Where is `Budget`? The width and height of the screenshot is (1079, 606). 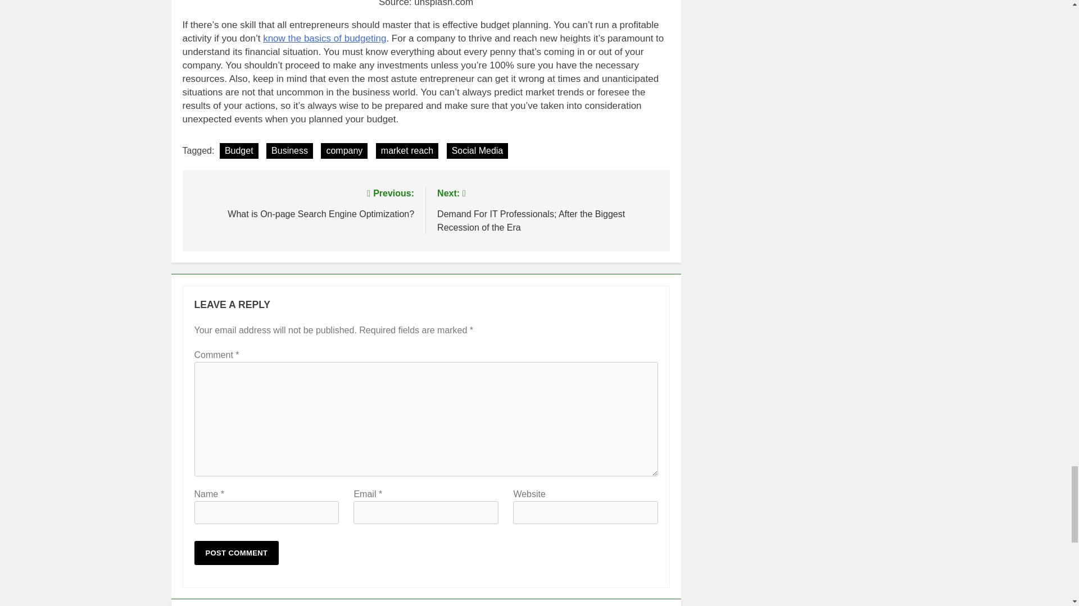 Budget is located at coordinates (239, 150).